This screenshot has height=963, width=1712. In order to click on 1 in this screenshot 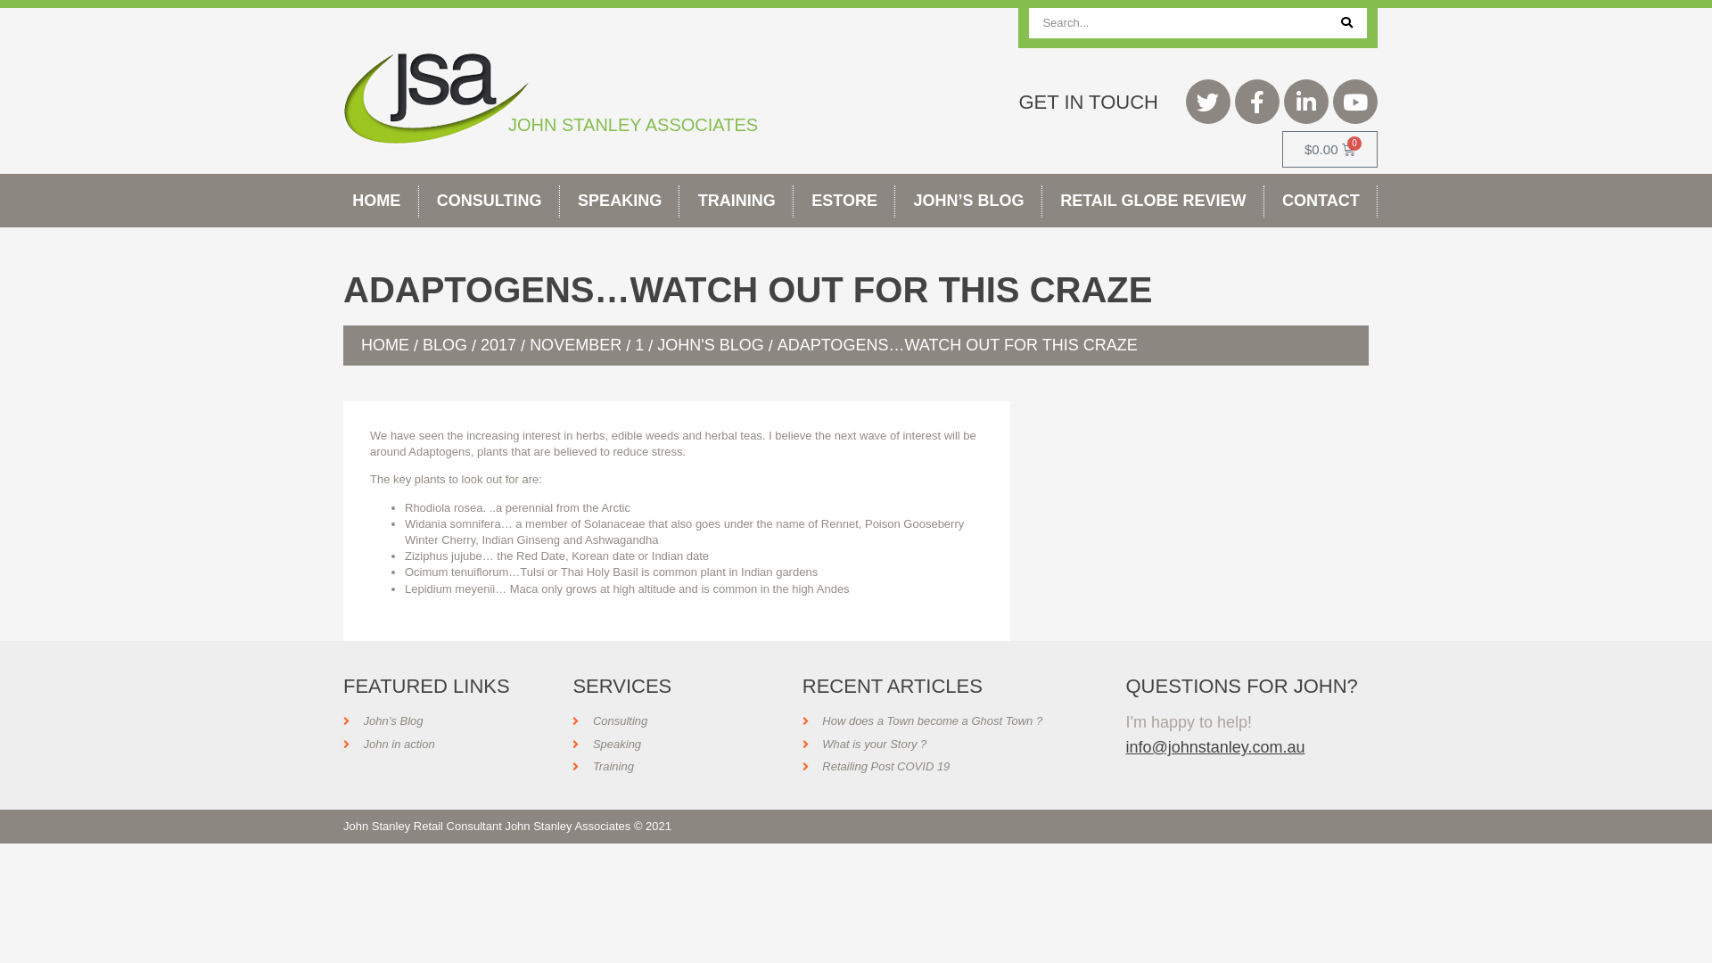, I will do `click(639, 345)`.